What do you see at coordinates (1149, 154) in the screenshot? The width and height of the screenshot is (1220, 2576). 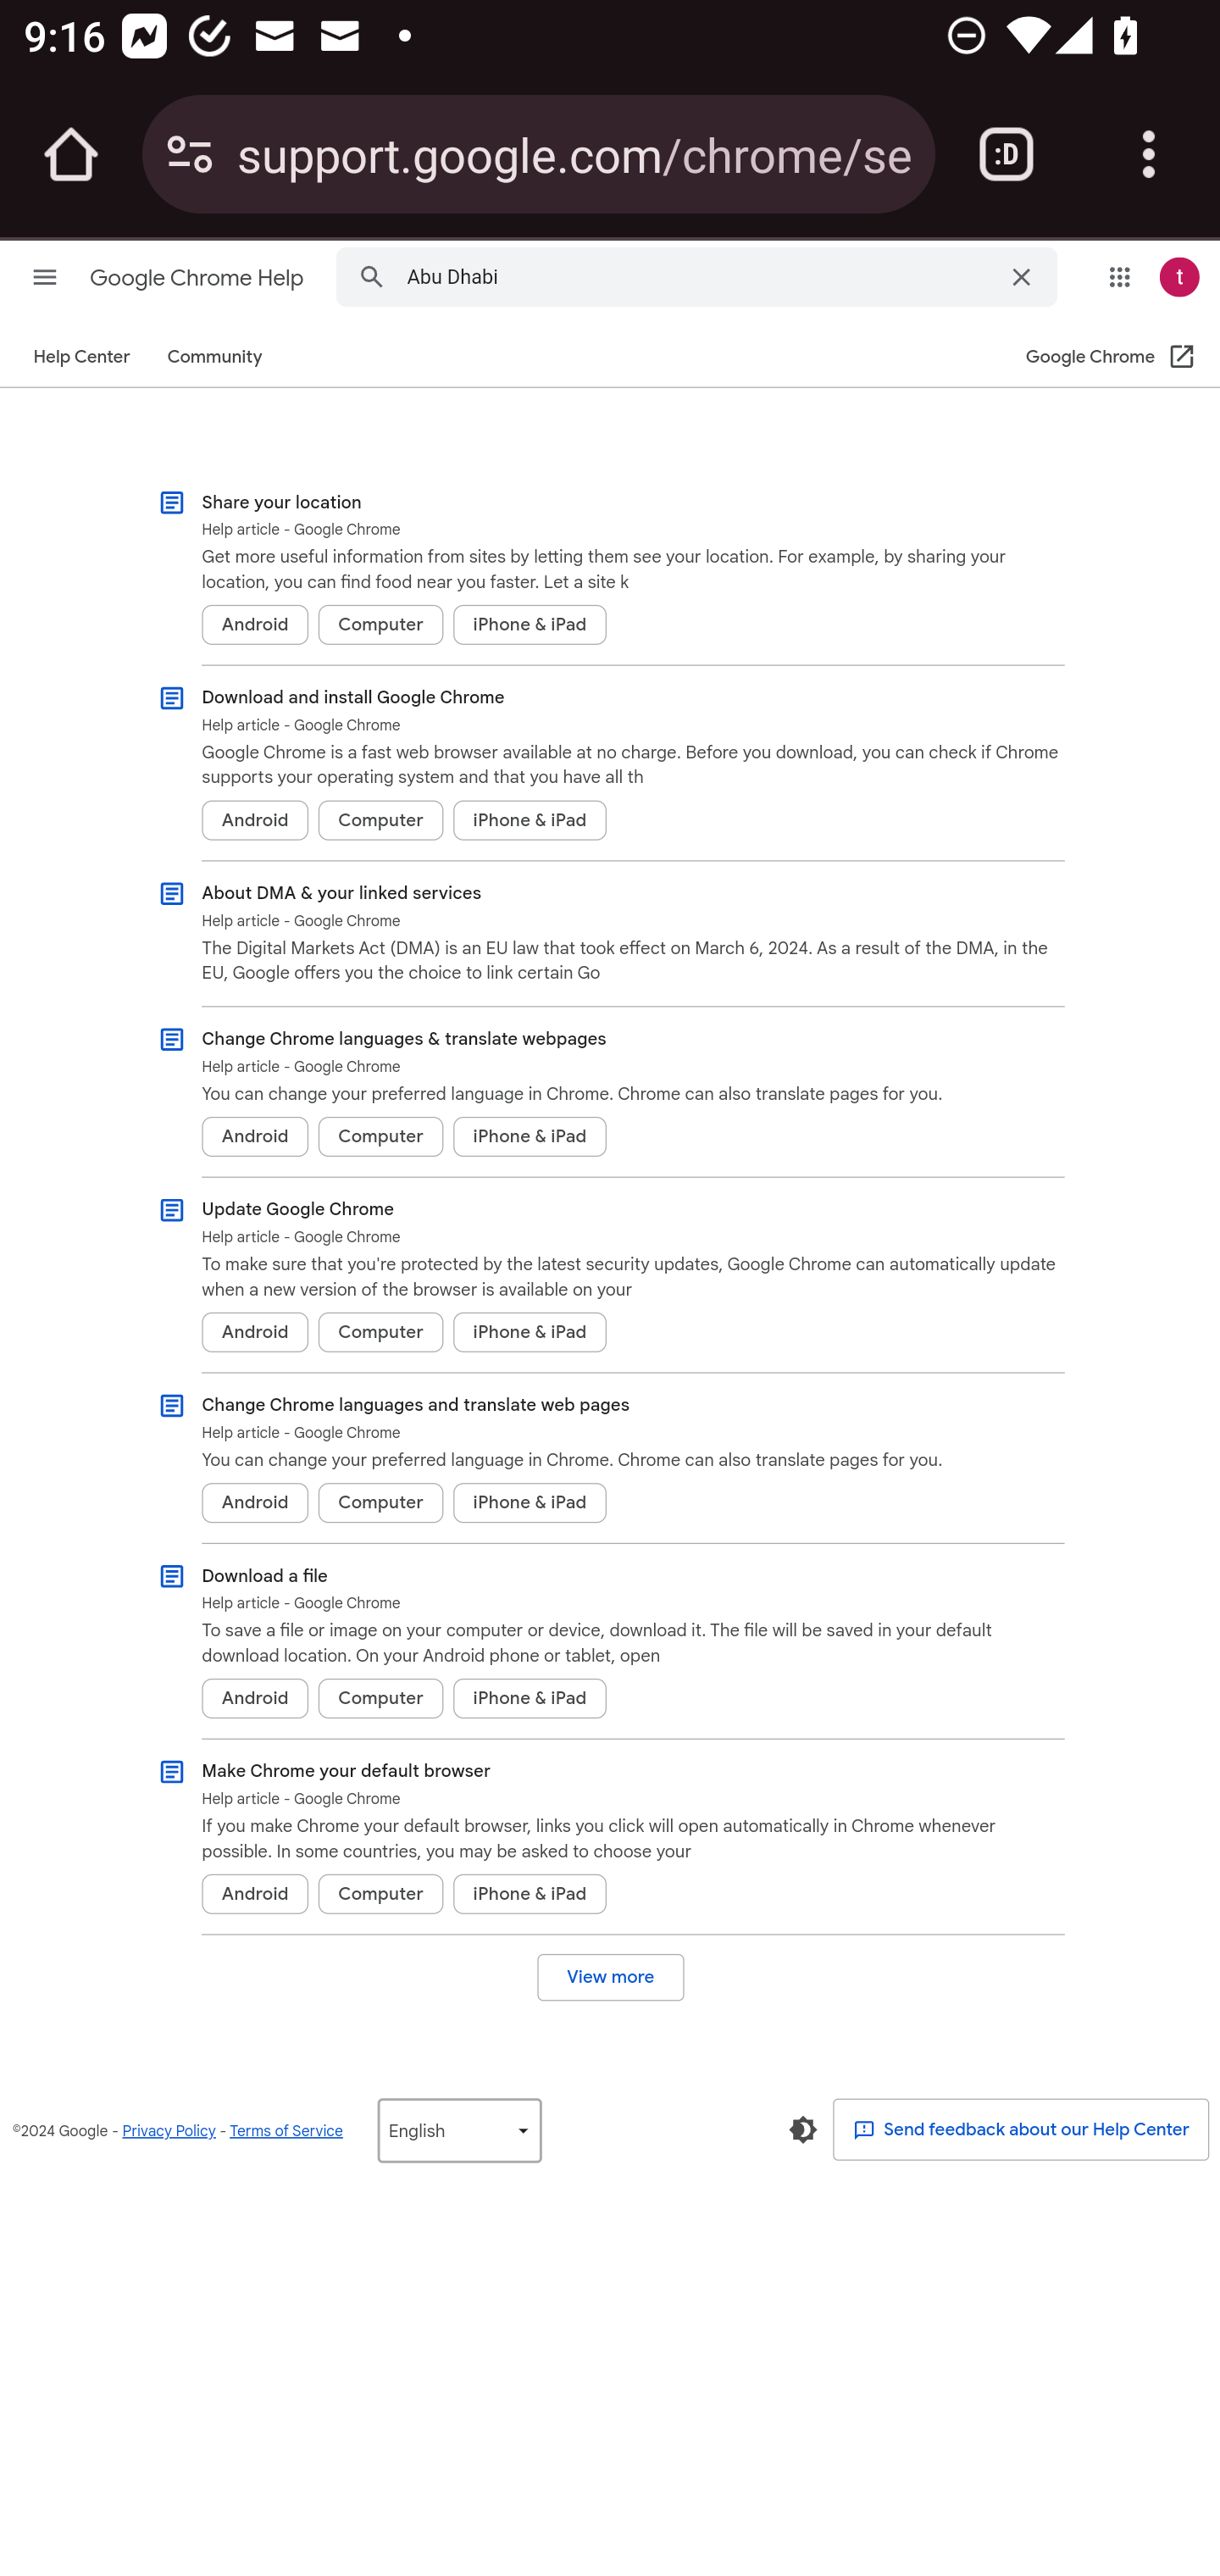 I see `Customize and control Google Chrome` at bounding box center [1149, 154].